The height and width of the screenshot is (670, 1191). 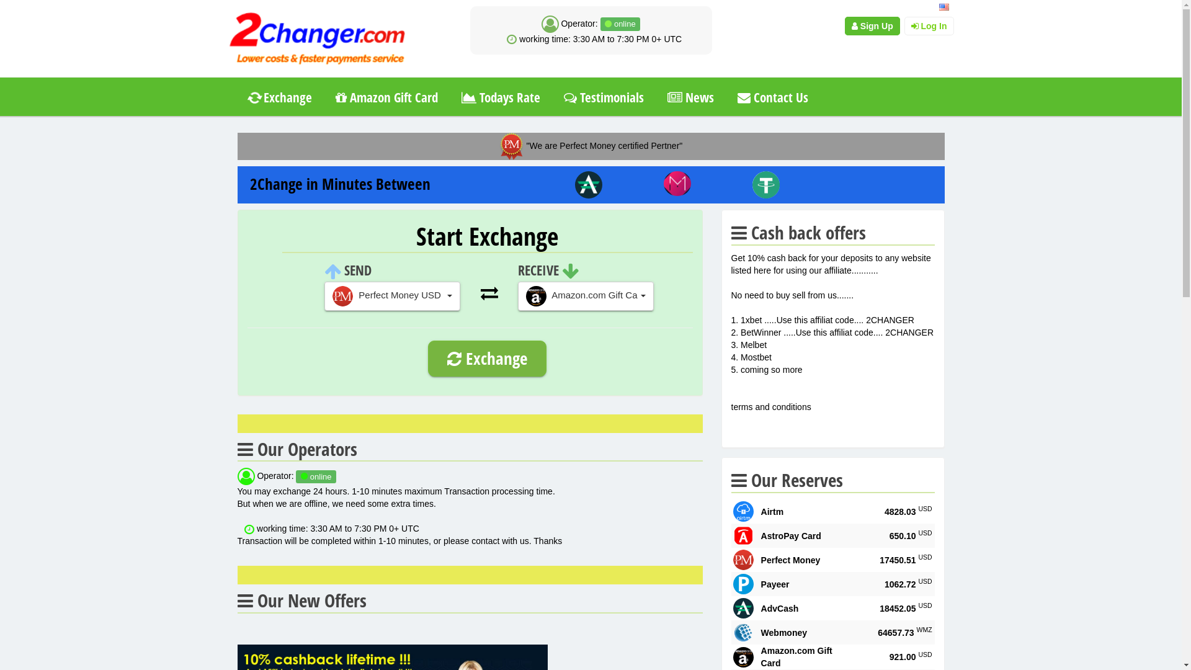 What do you see at coordinates (488, 359) in the screenshot?
I see `Exchange` at bounding box center [488, 359].